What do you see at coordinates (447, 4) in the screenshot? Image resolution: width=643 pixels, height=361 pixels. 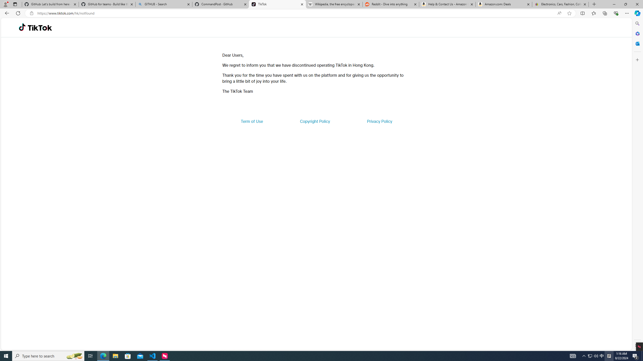 I see `Help & Contact Us - Amazon Customer Service` at bounding box center [447, 4].